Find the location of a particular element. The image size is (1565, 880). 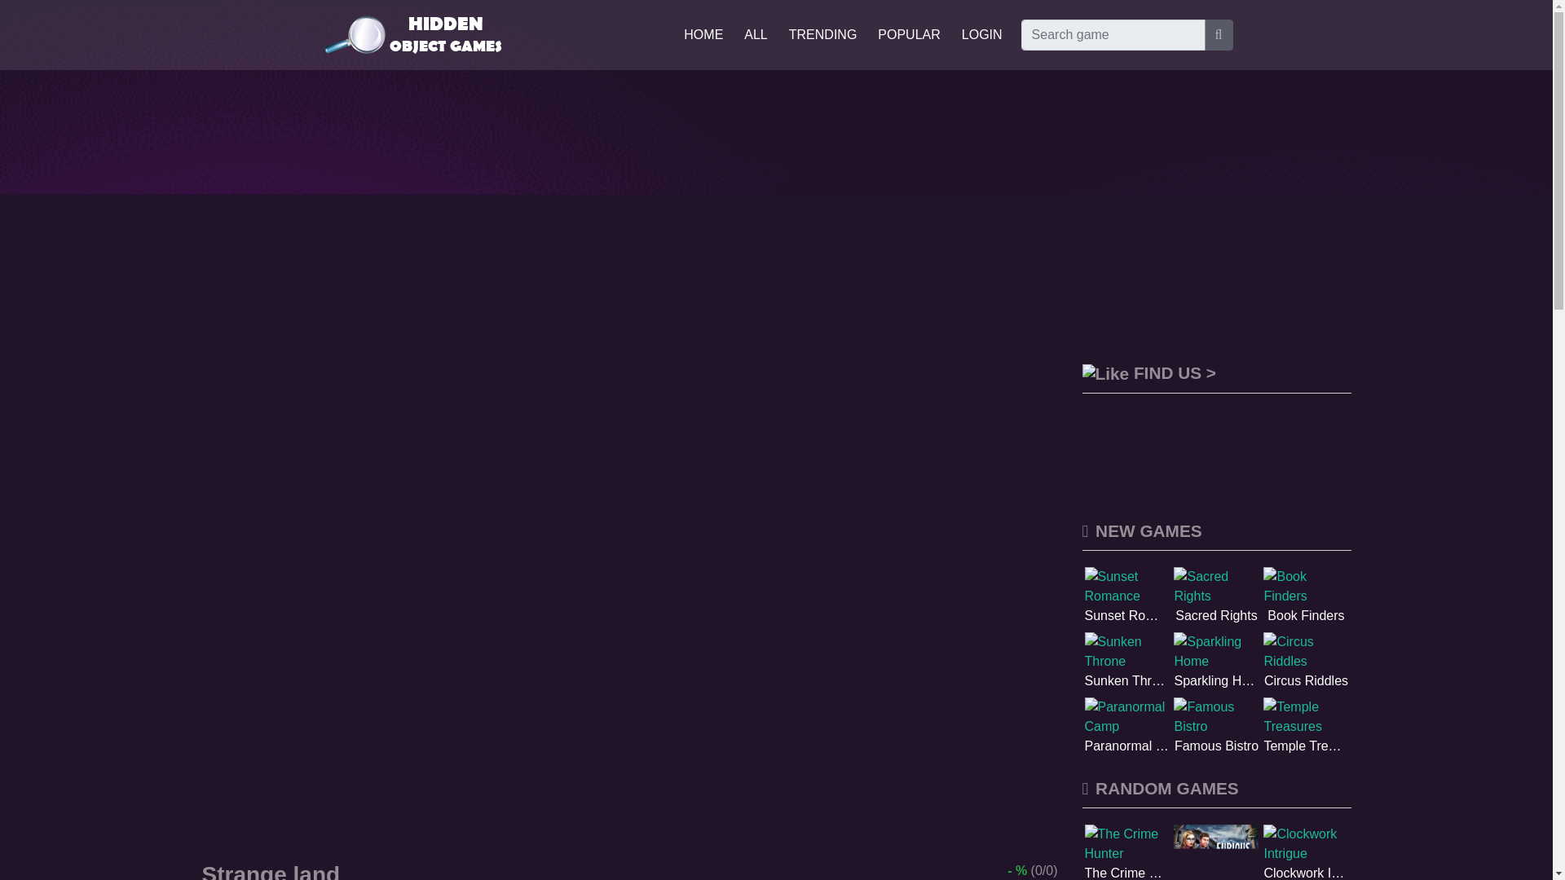

ALL is located at coordinates (755, 34).